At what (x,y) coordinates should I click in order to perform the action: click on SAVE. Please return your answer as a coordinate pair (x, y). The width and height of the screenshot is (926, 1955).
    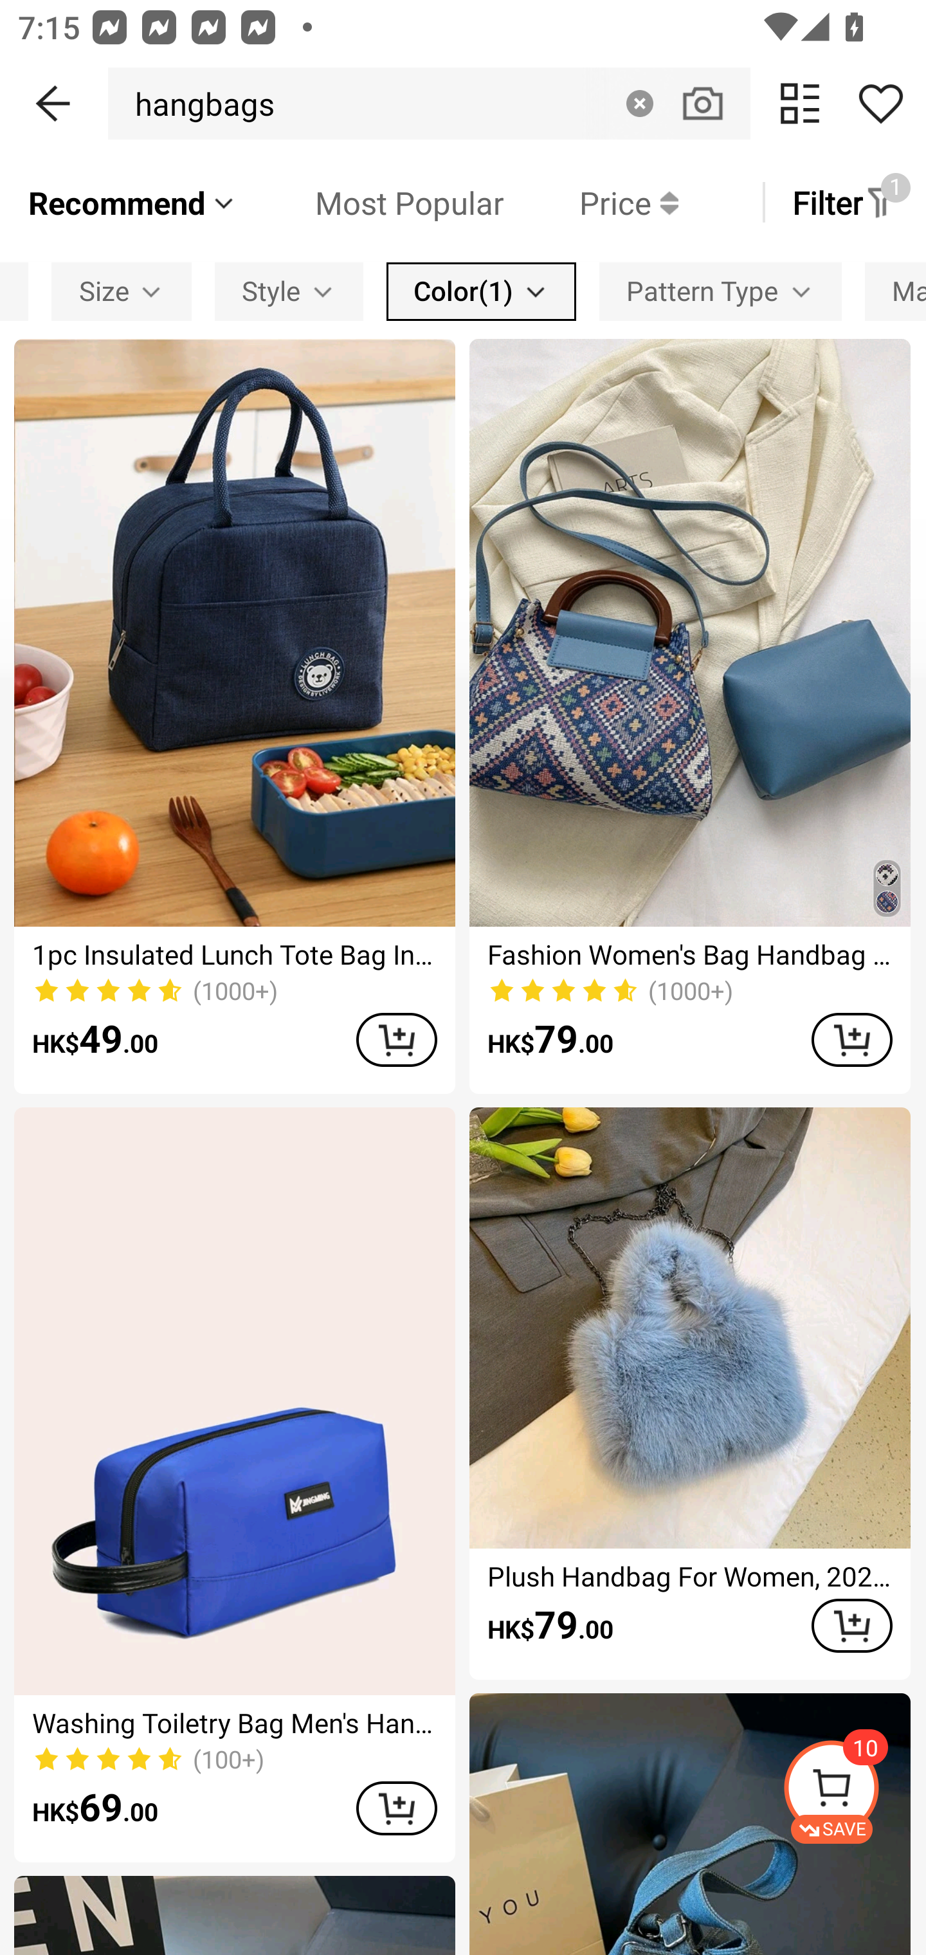
    Looking at the image, I should click on (854, 1792).